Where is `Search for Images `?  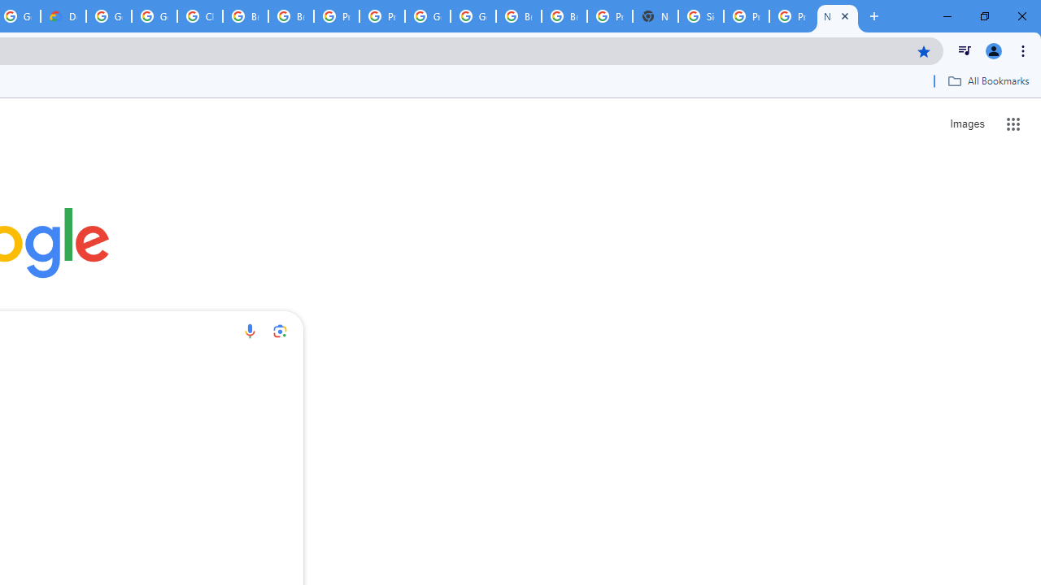
Search for Images  is located at coordinates (966, 123).